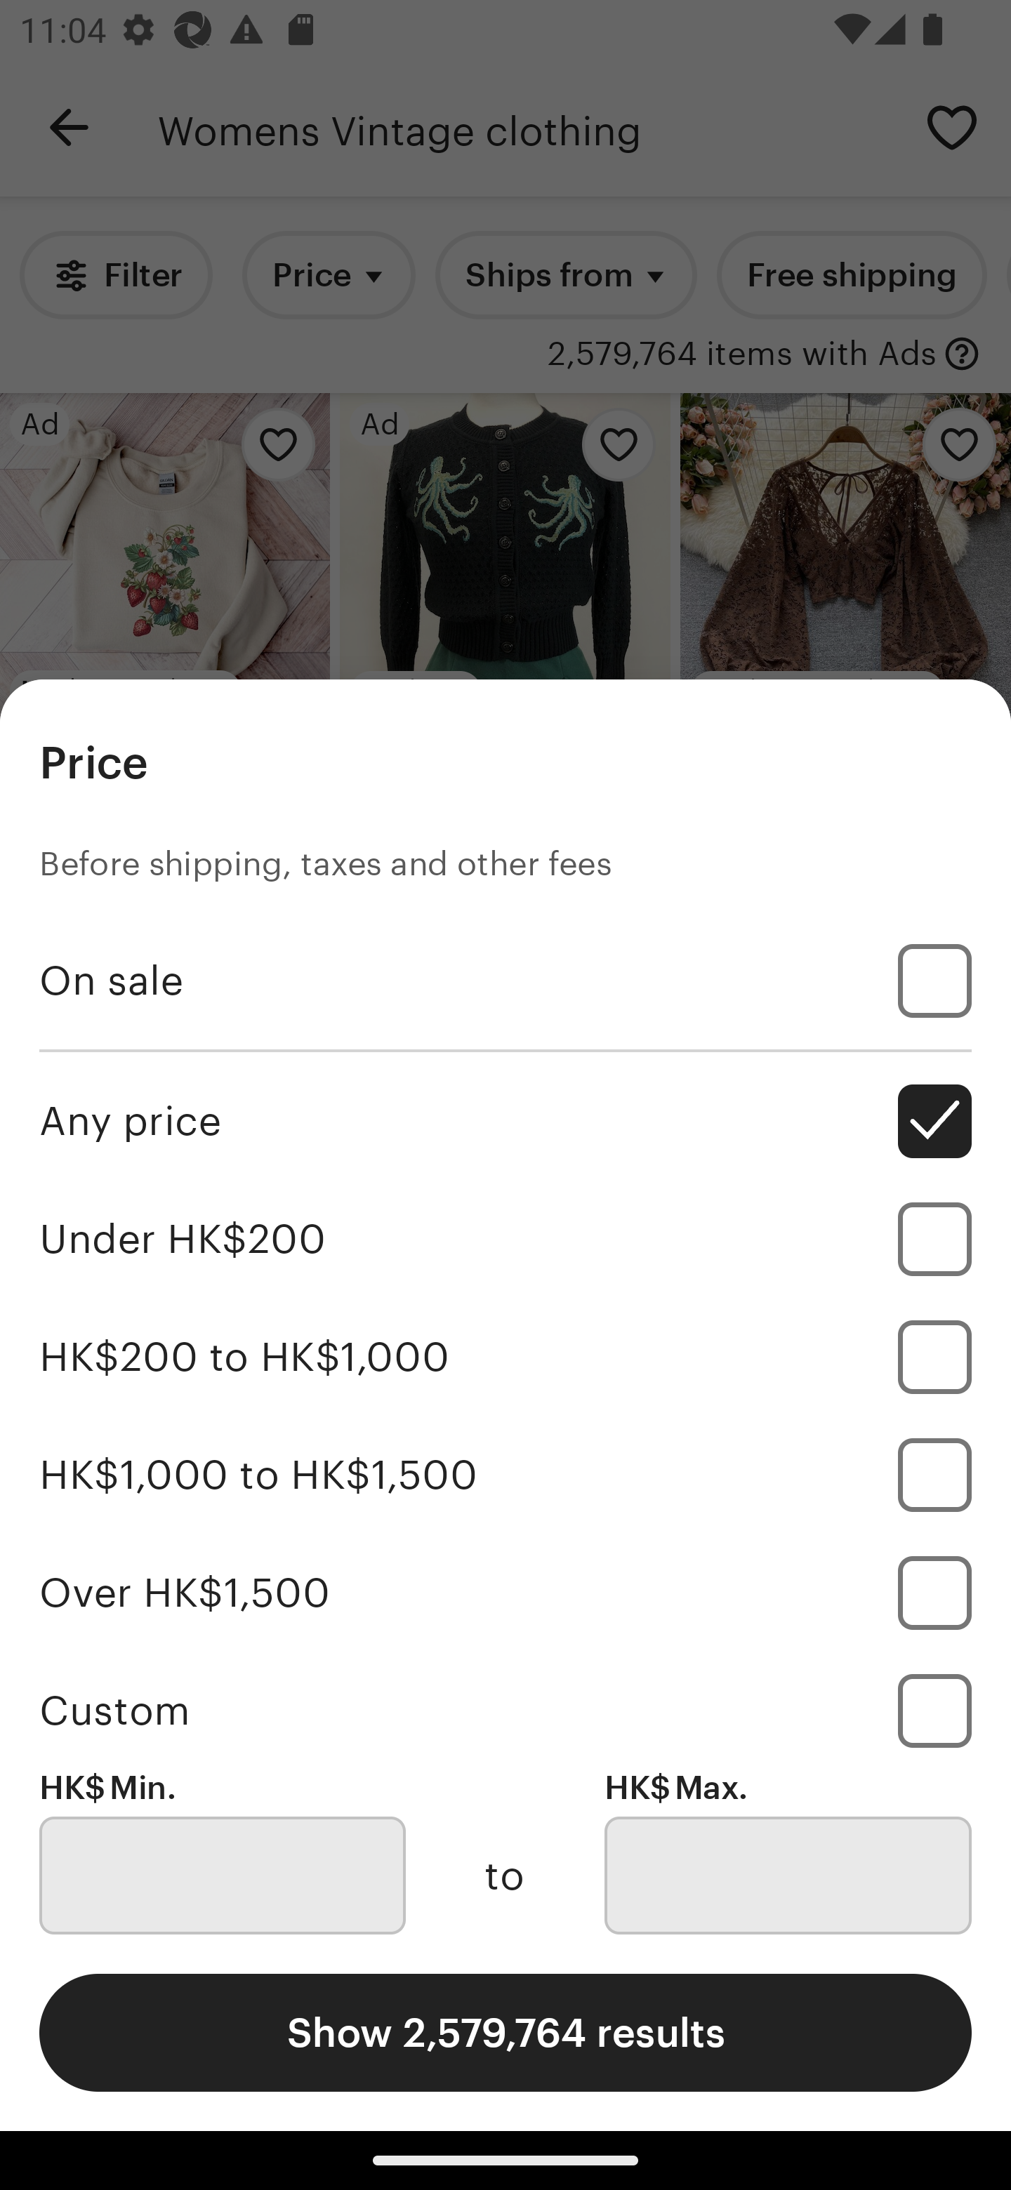  I want to click on Under HK$200, so click(505, 1240).